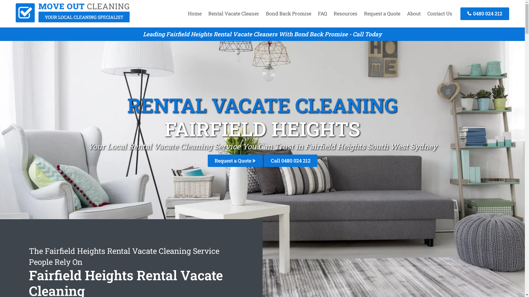 The height and width of the screenshot is (297, 529). Describe the element at coordinates (440, 13) in the screenshot. I see `Contact Us` at that location.